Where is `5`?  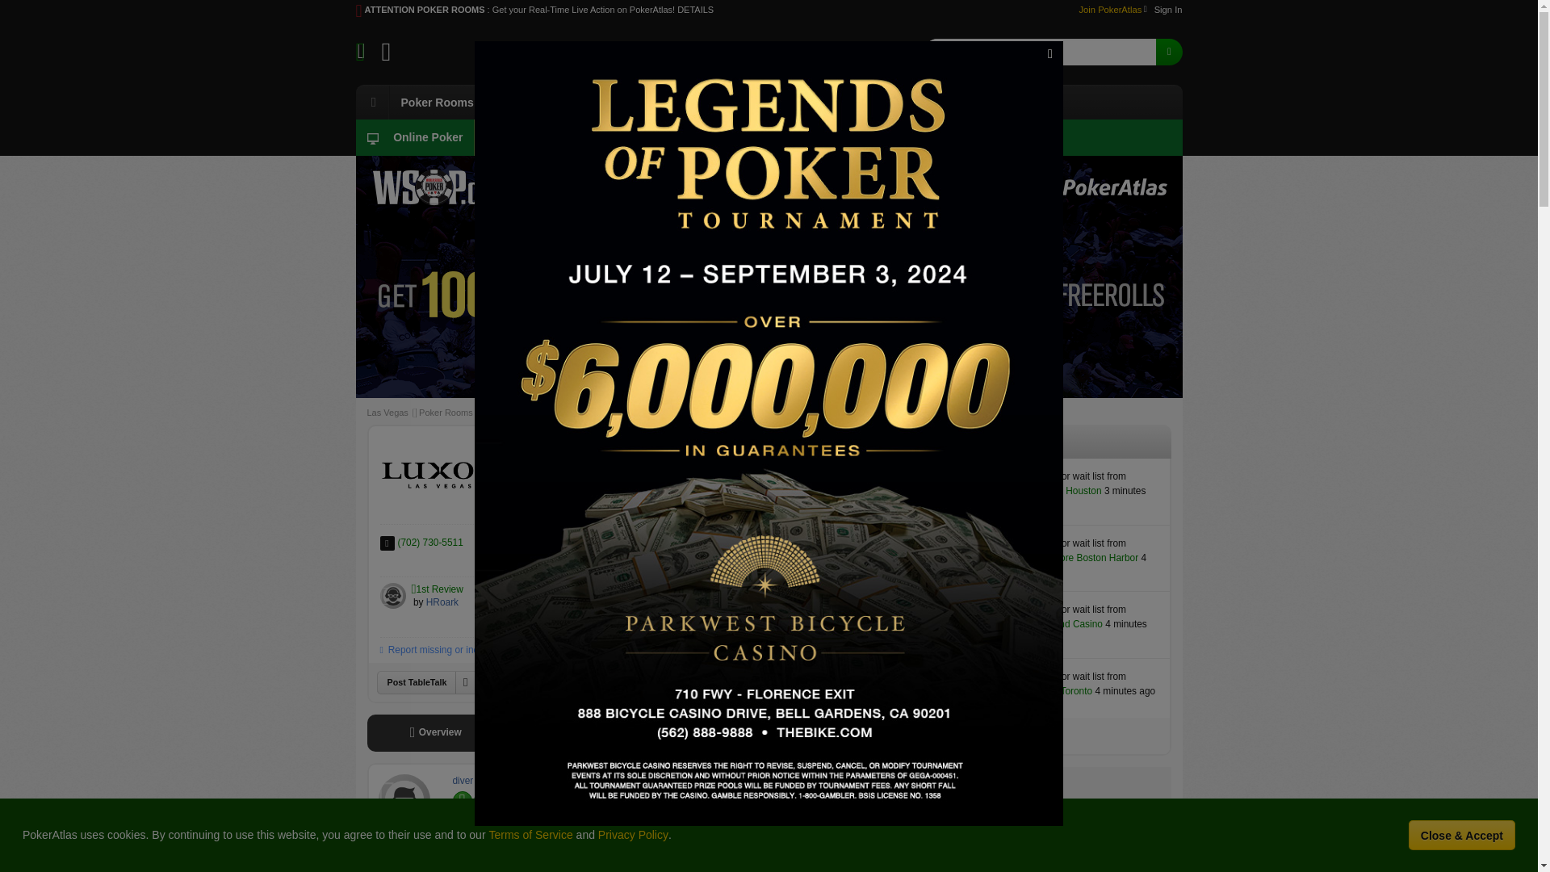 5 is located at coordinates (553, 468).